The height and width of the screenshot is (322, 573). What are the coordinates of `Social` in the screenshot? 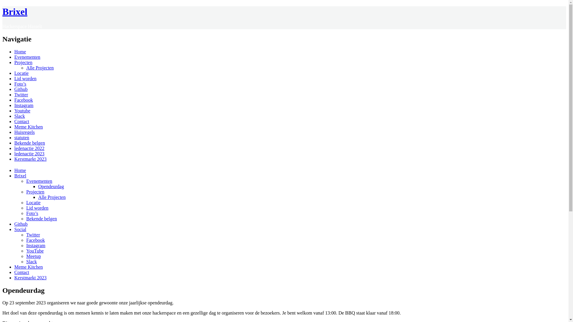 It's located at (20, 230).